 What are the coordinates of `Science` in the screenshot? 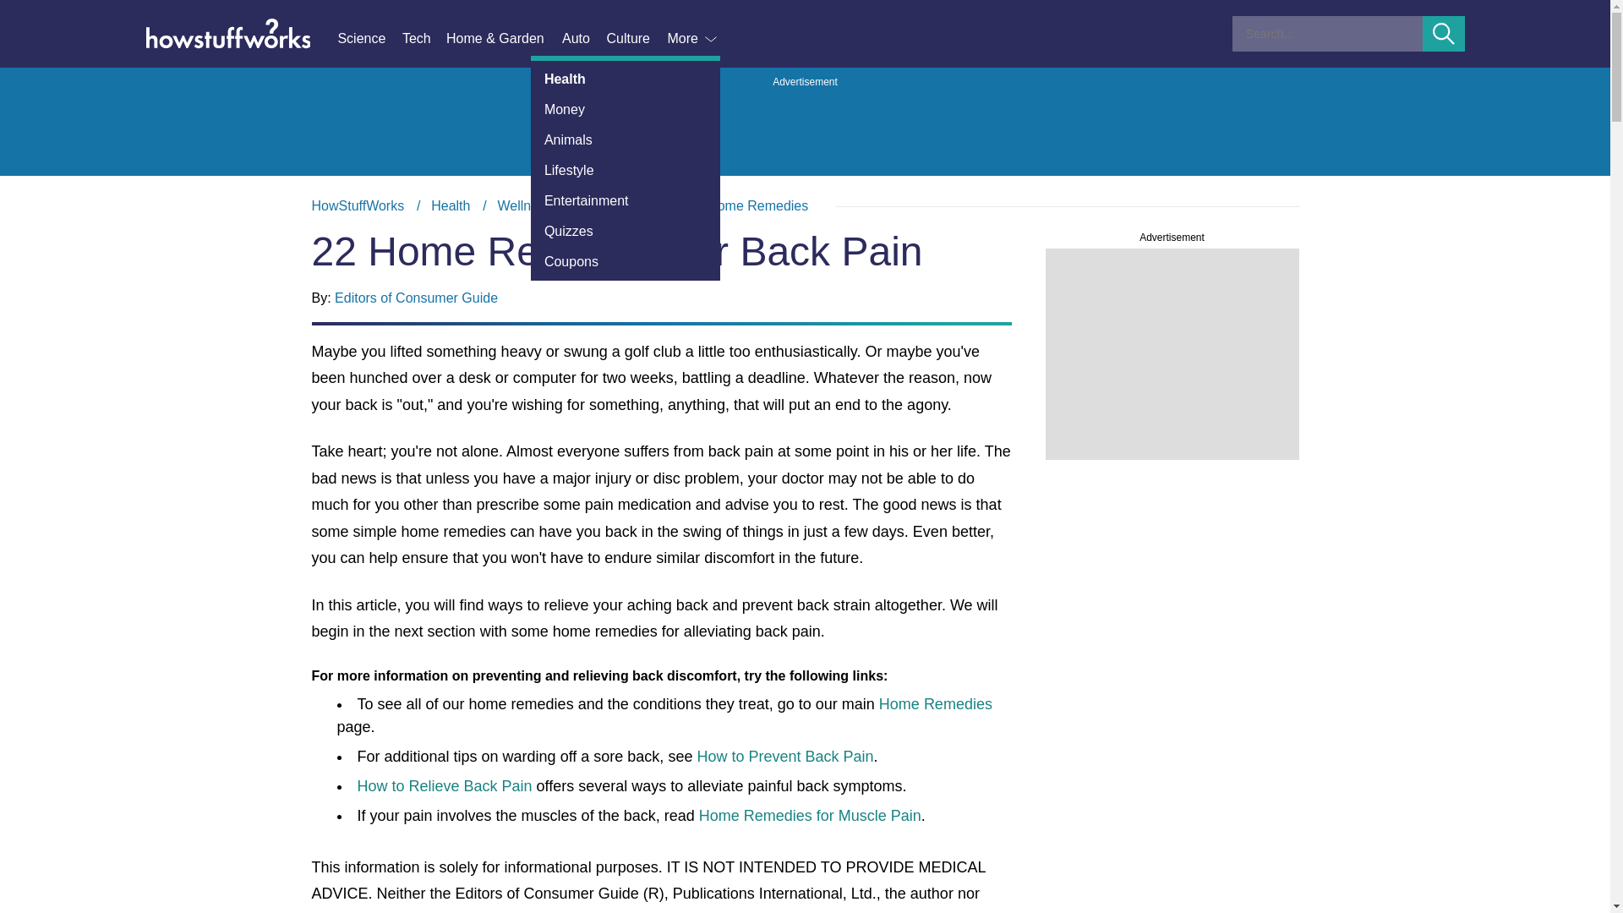 It's located at (369, 39).